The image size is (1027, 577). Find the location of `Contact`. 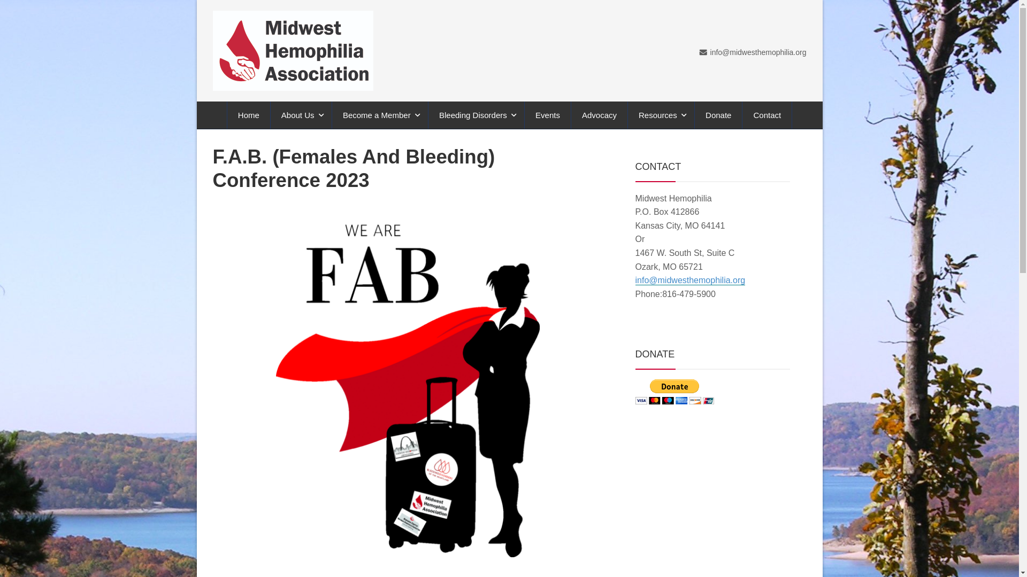

Contact is located at coordinates (767, 115).